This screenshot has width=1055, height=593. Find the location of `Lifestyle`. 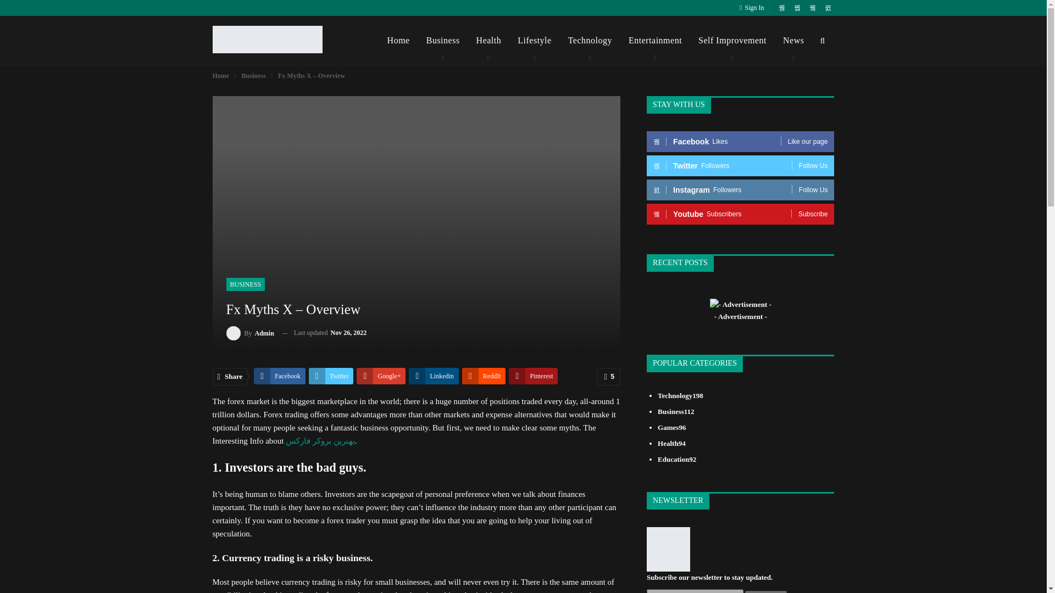

Lifestyle is located at coordinates (534, 41).